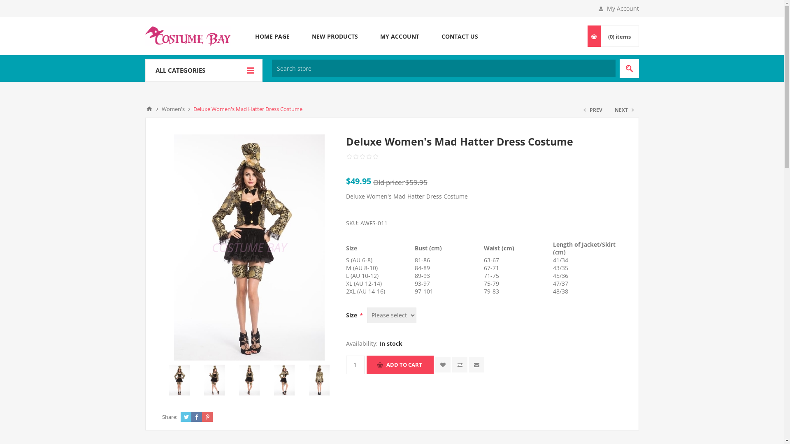 The height and width of the screenshot is (444, 790). I want to click on HOME PAGE, so click(272, 36).